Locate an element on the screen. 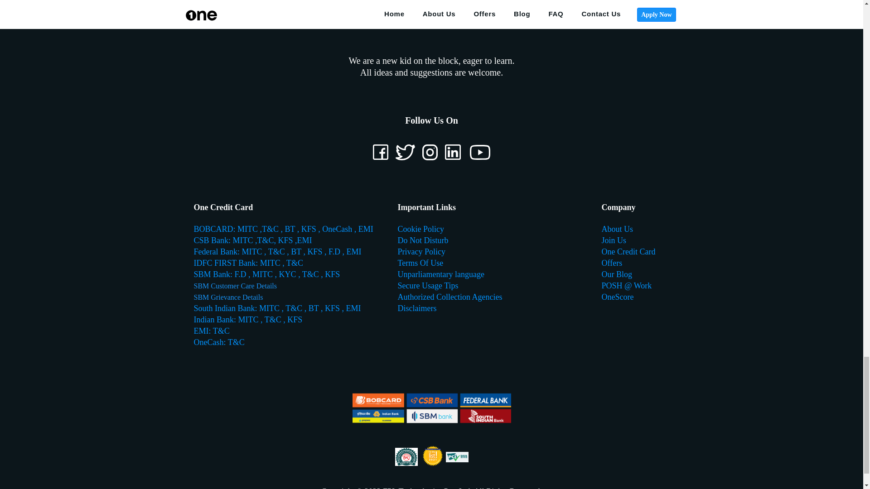 The image size is (870, 489). MITC is located at coordinates (251, 252).